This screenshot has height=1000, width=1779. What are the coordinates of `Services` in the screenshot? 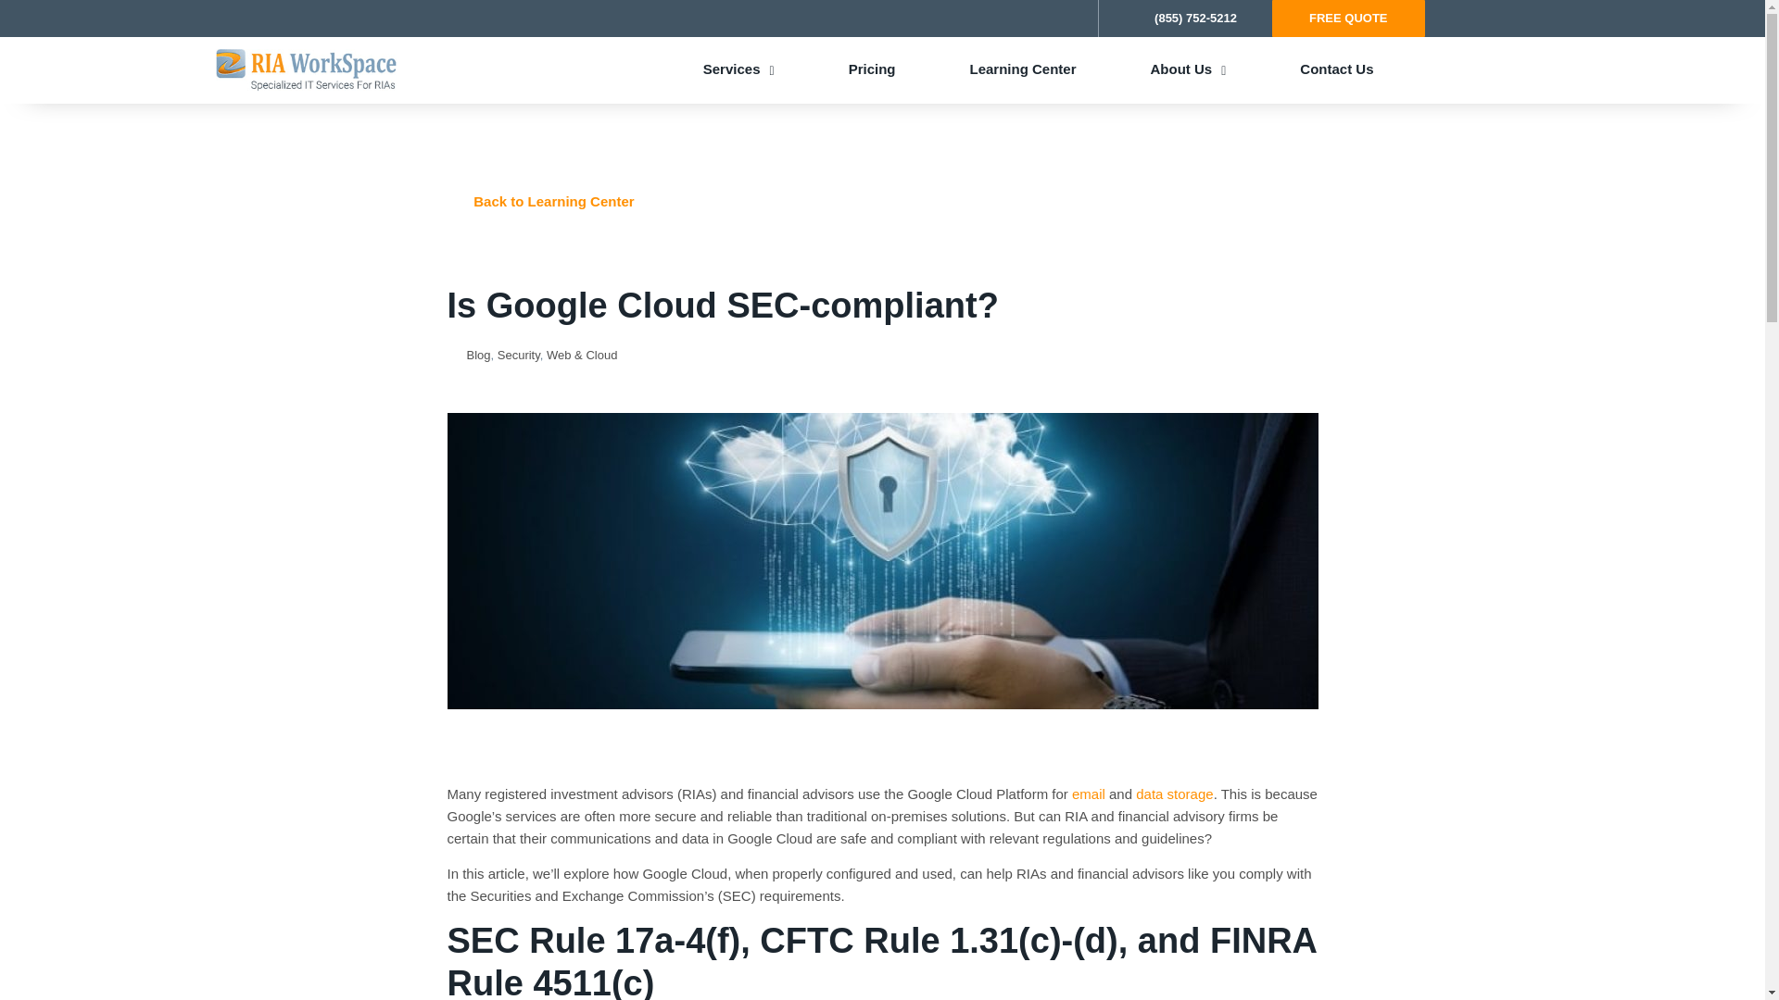 It's located at (738, 69).